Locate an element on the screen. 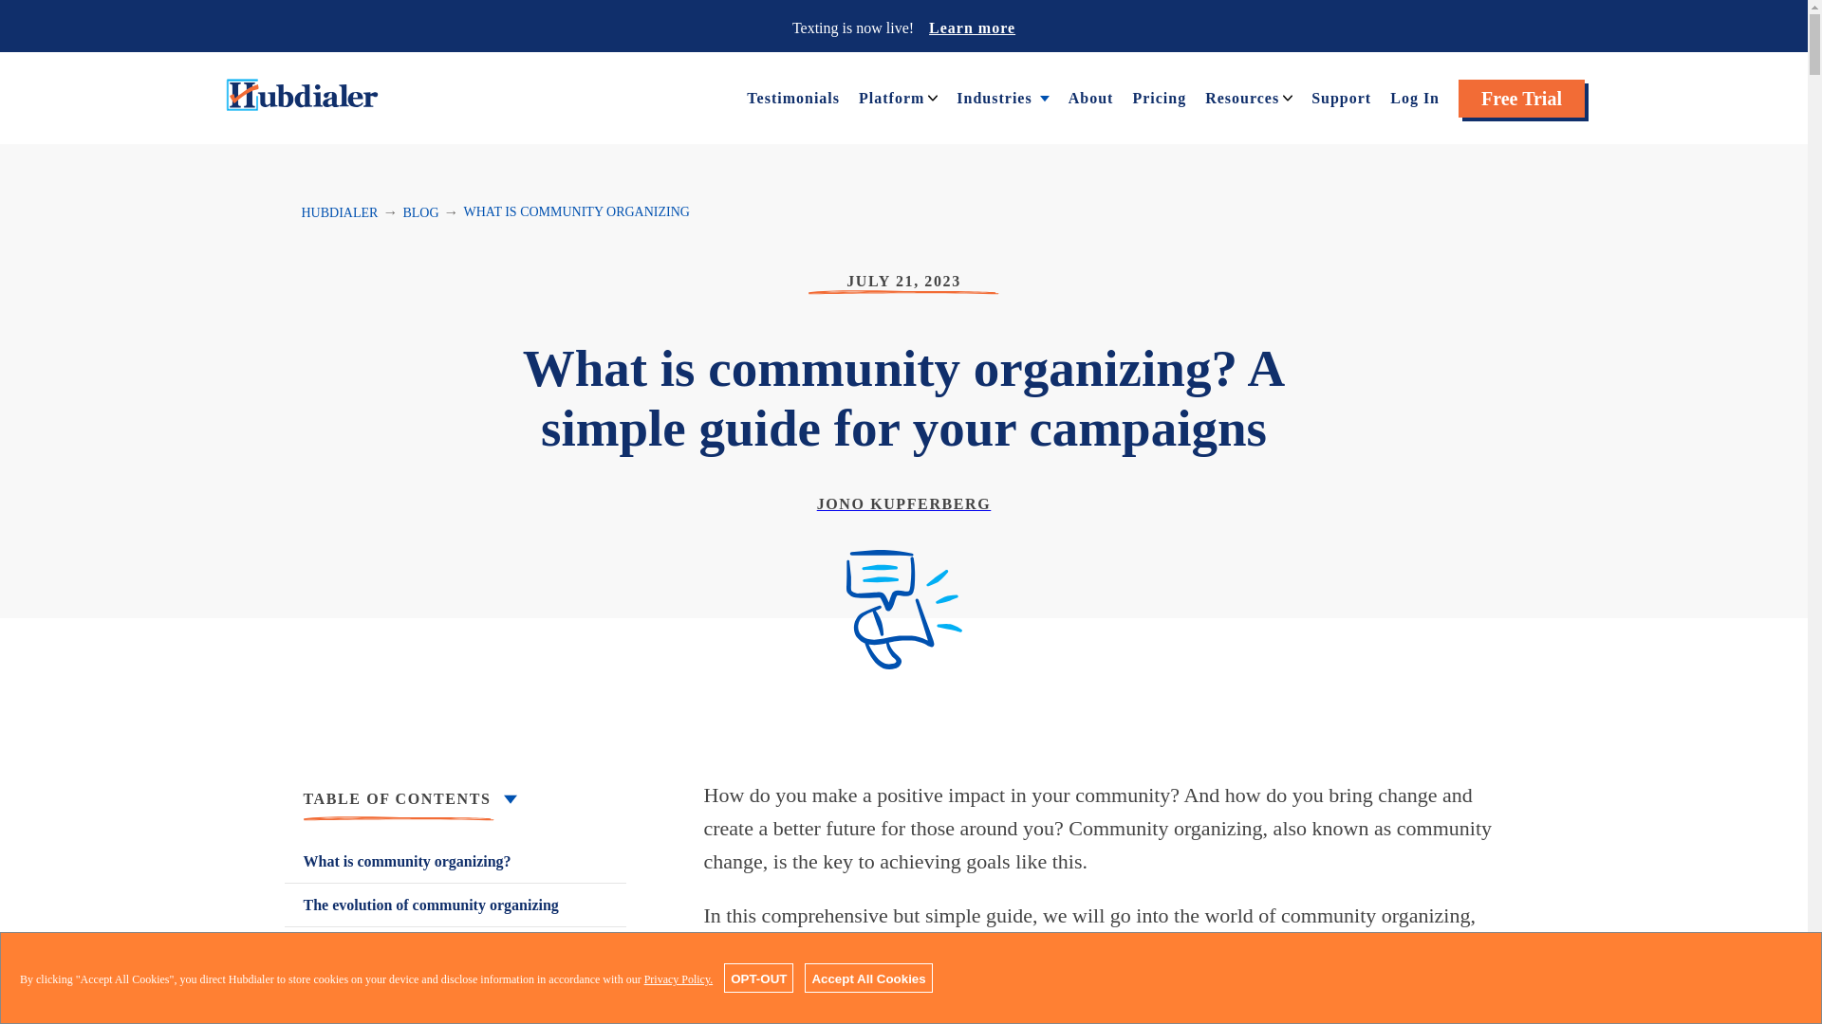  Pricing is located at coordinates (1158, 97).